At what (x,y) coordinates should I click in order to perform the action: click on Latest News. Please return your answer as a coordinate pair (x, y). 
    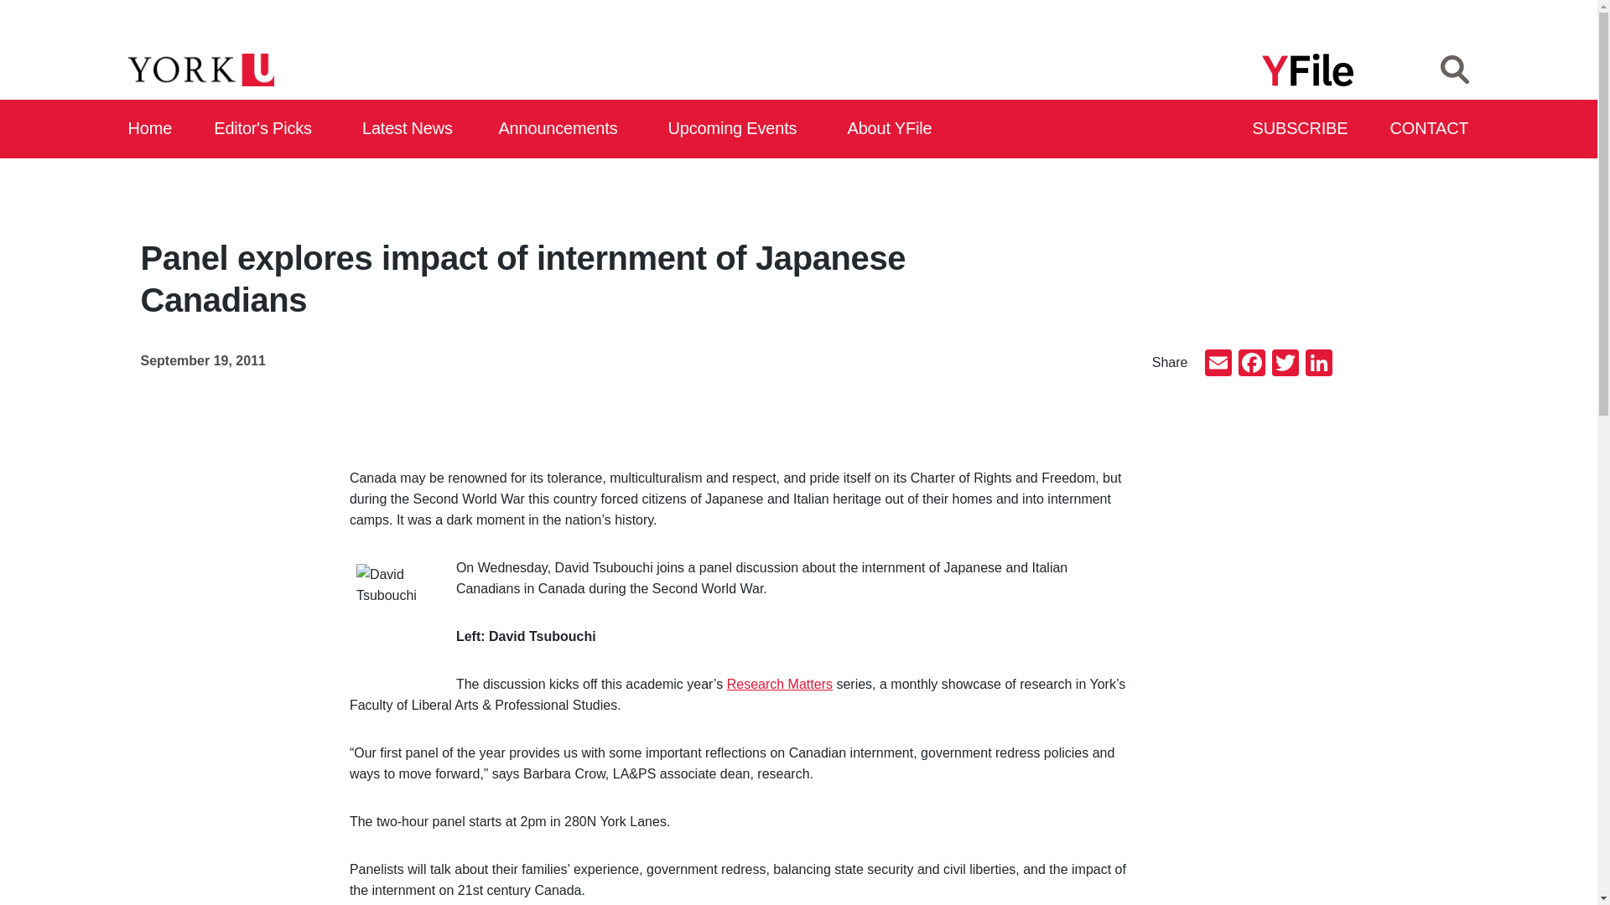
    Looking at the image, I should click on (411, 129).